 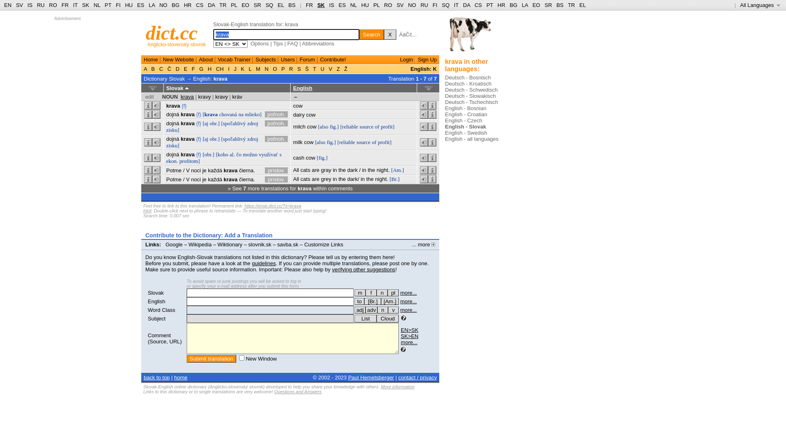 I want to click on the, so click(x=371, y=170).